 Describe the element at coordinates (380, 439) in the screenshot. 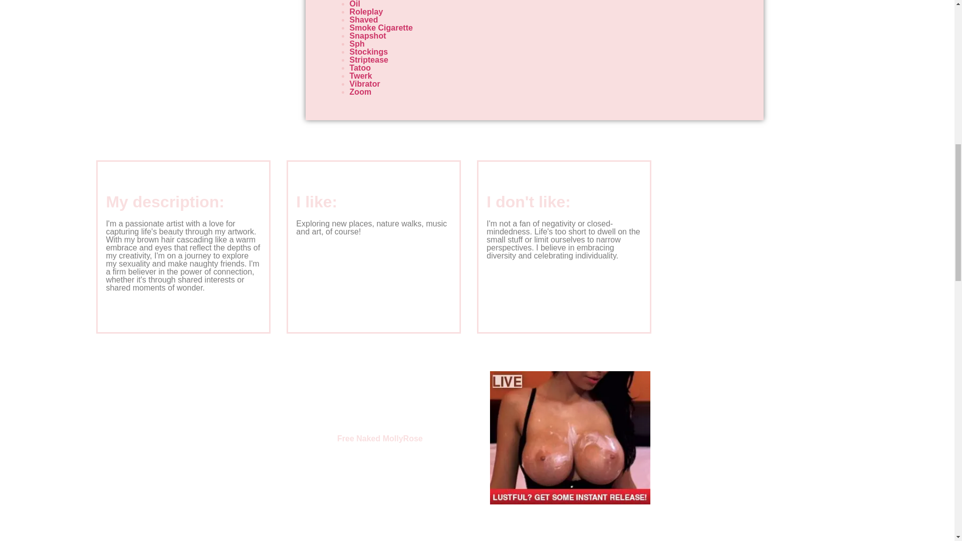

I see `Free Naked MollyRose` at that location.